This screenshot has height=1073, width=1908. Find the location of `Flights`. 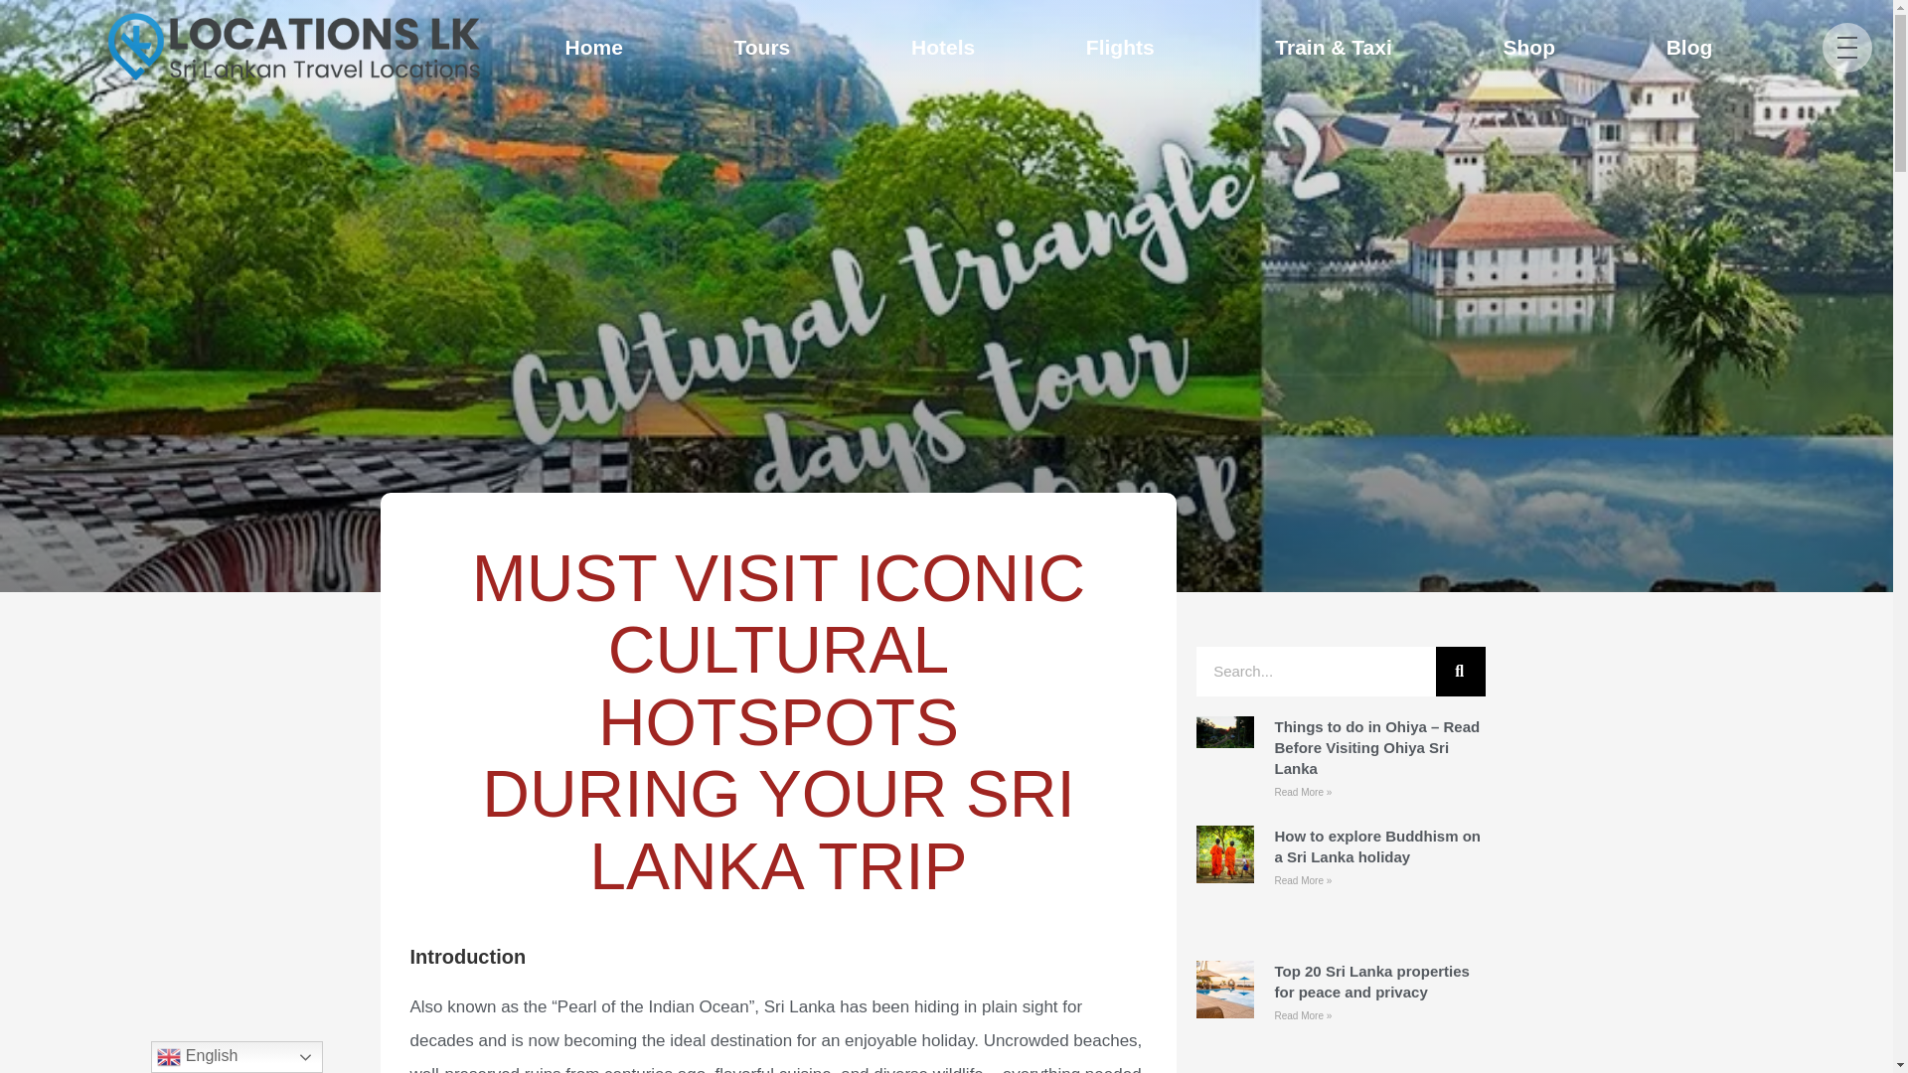

Flights is located at coordinates (1125, 47).